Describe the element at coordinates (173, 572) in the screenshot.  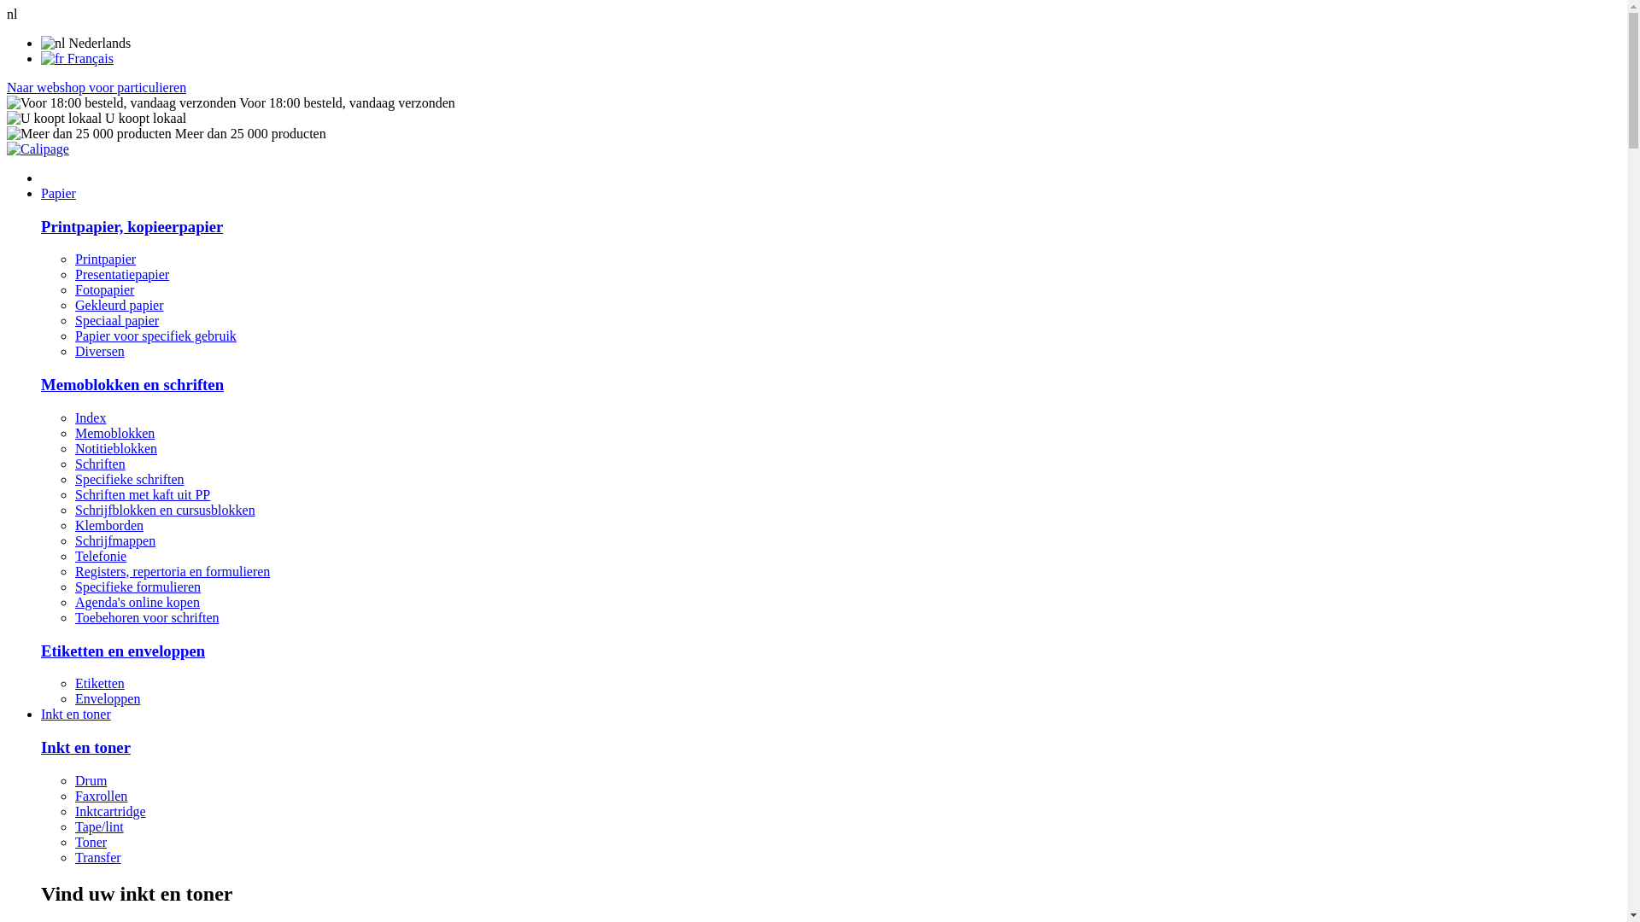
I see `Registers, repertoria en formulieren` at that location.